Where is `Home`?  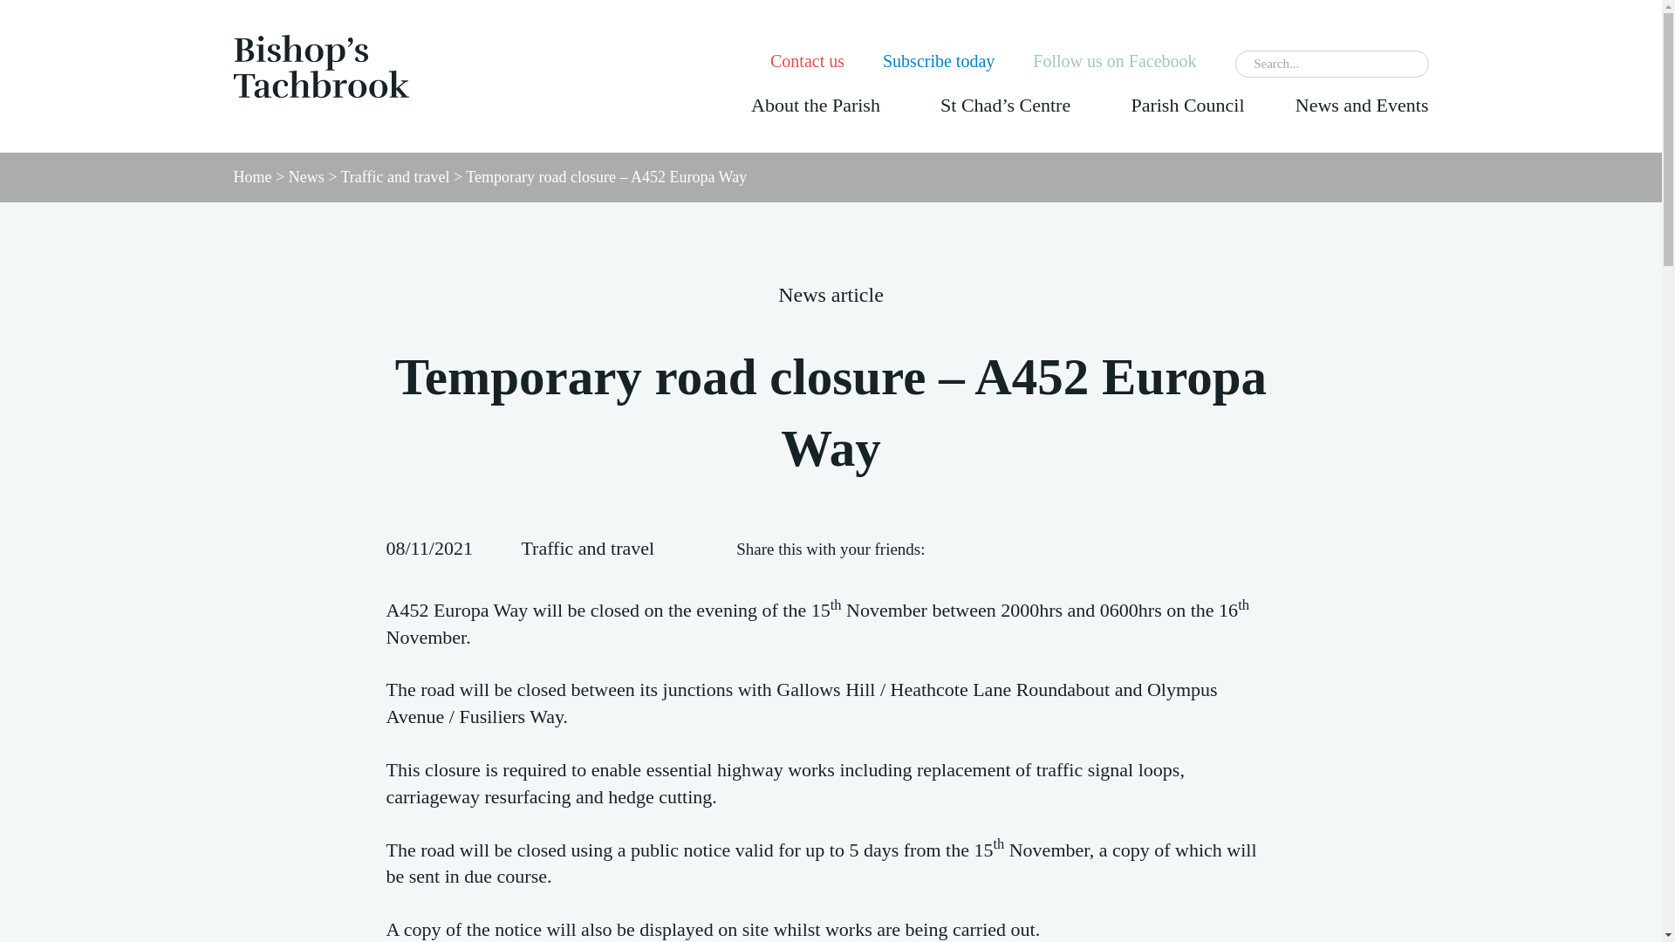 Home is located at coordinates (253, 176).